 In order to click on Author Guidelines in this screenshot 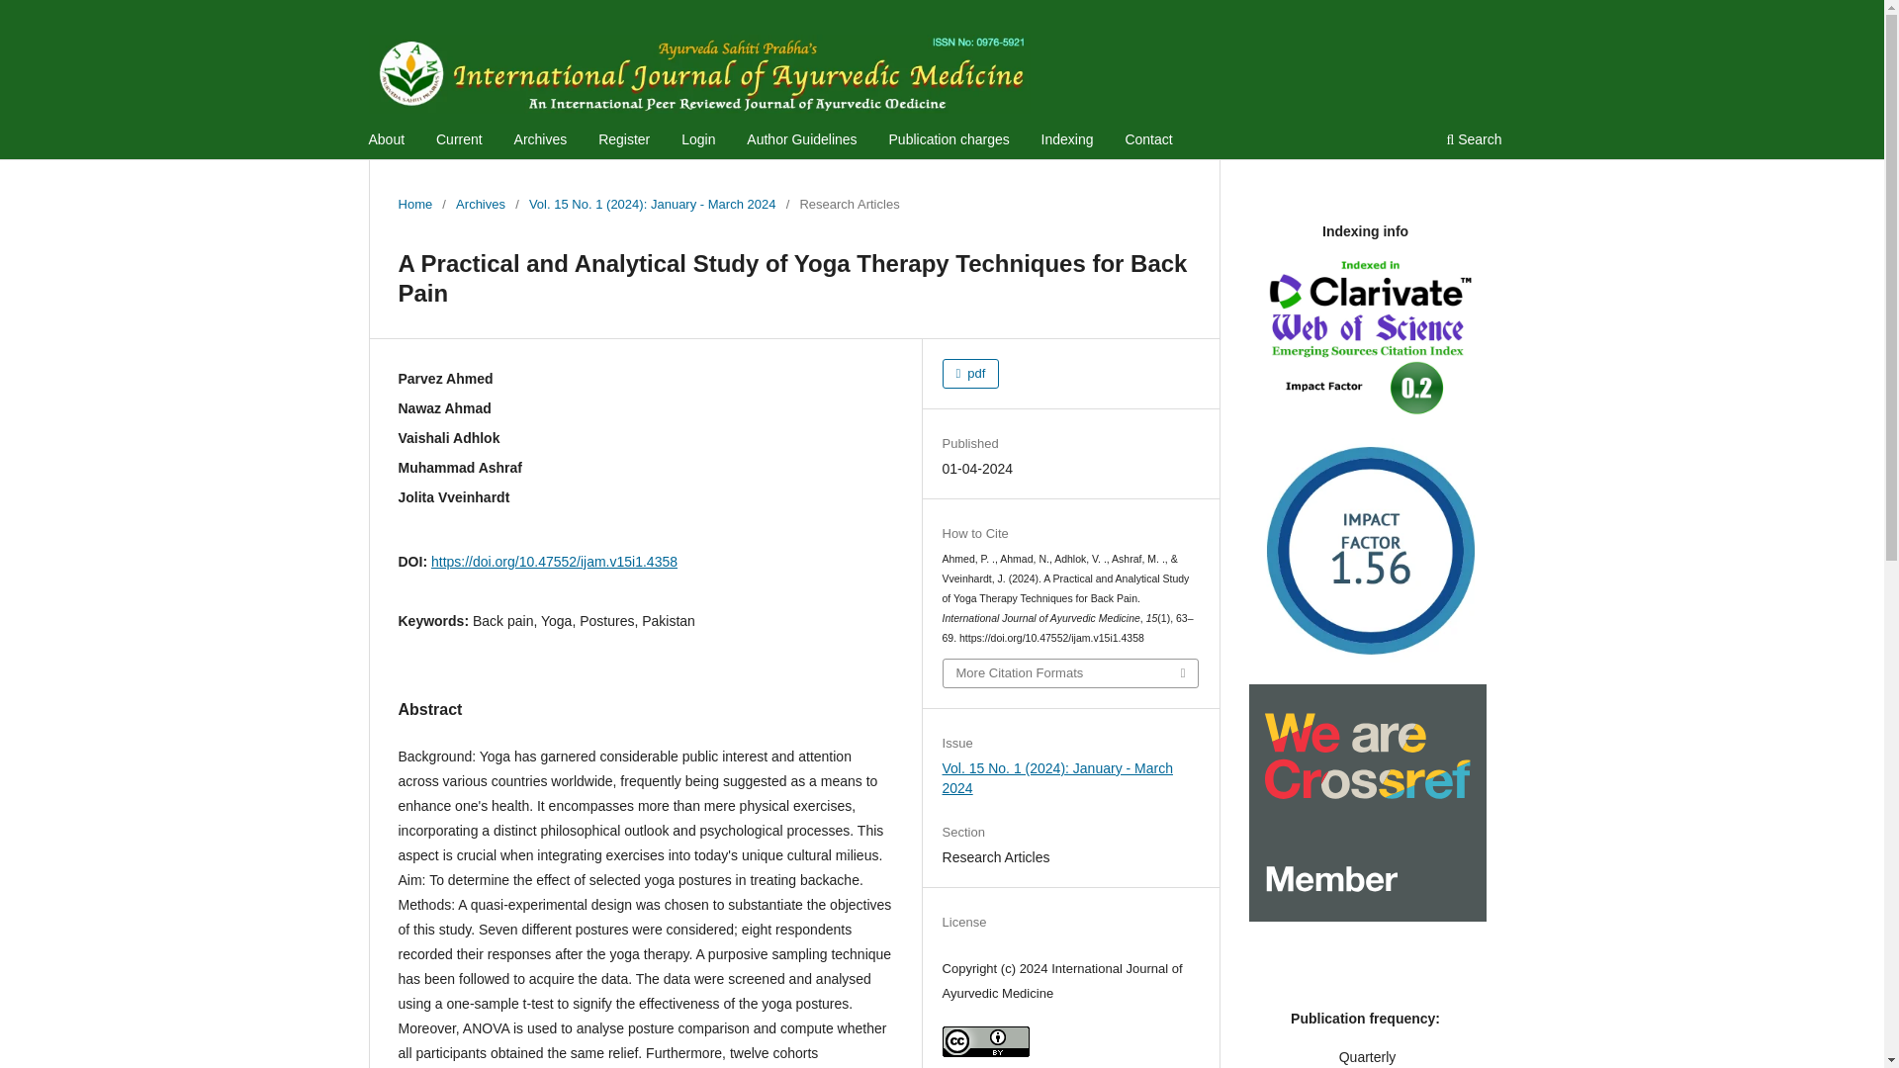, I will do `click(801, 141)`.